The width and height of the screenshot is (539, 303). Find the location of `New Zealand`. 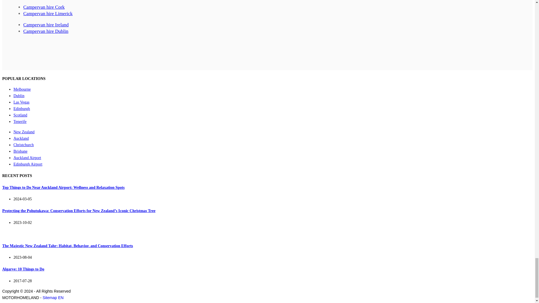

New Zealand is located at coordinates (24, 132).